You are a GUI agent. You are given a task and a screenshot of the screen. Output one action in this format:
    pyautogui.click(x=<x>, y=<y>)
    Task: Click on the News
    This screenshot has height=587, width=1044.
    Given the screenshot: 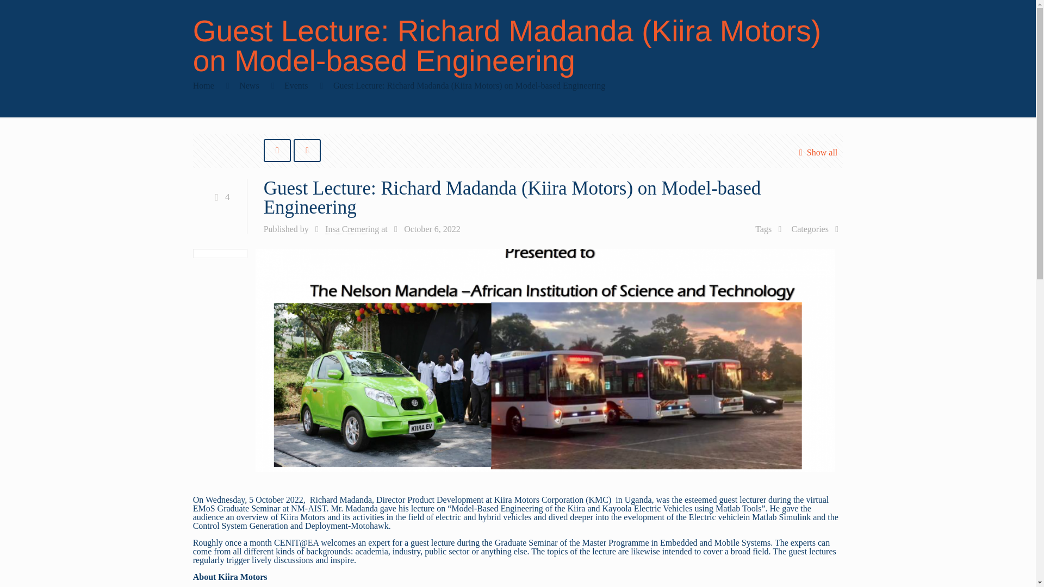 What is the action you would take?
    pyautogui.click(x=249, y=86)
    